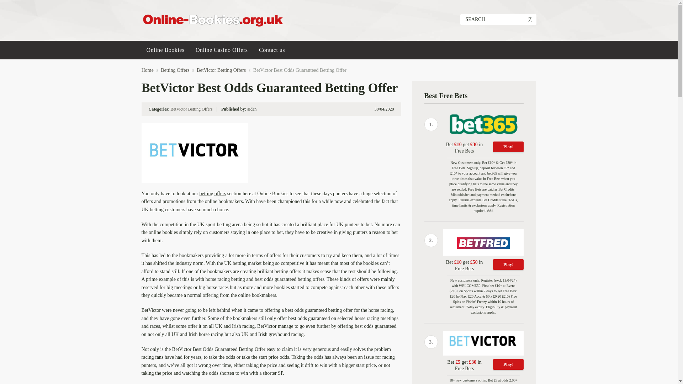 Image resolution: width=683 pixels, height=384 pixels. I want to click on BetVictor Best Odds Guaranteed Betting Offer, so click(300, 70).